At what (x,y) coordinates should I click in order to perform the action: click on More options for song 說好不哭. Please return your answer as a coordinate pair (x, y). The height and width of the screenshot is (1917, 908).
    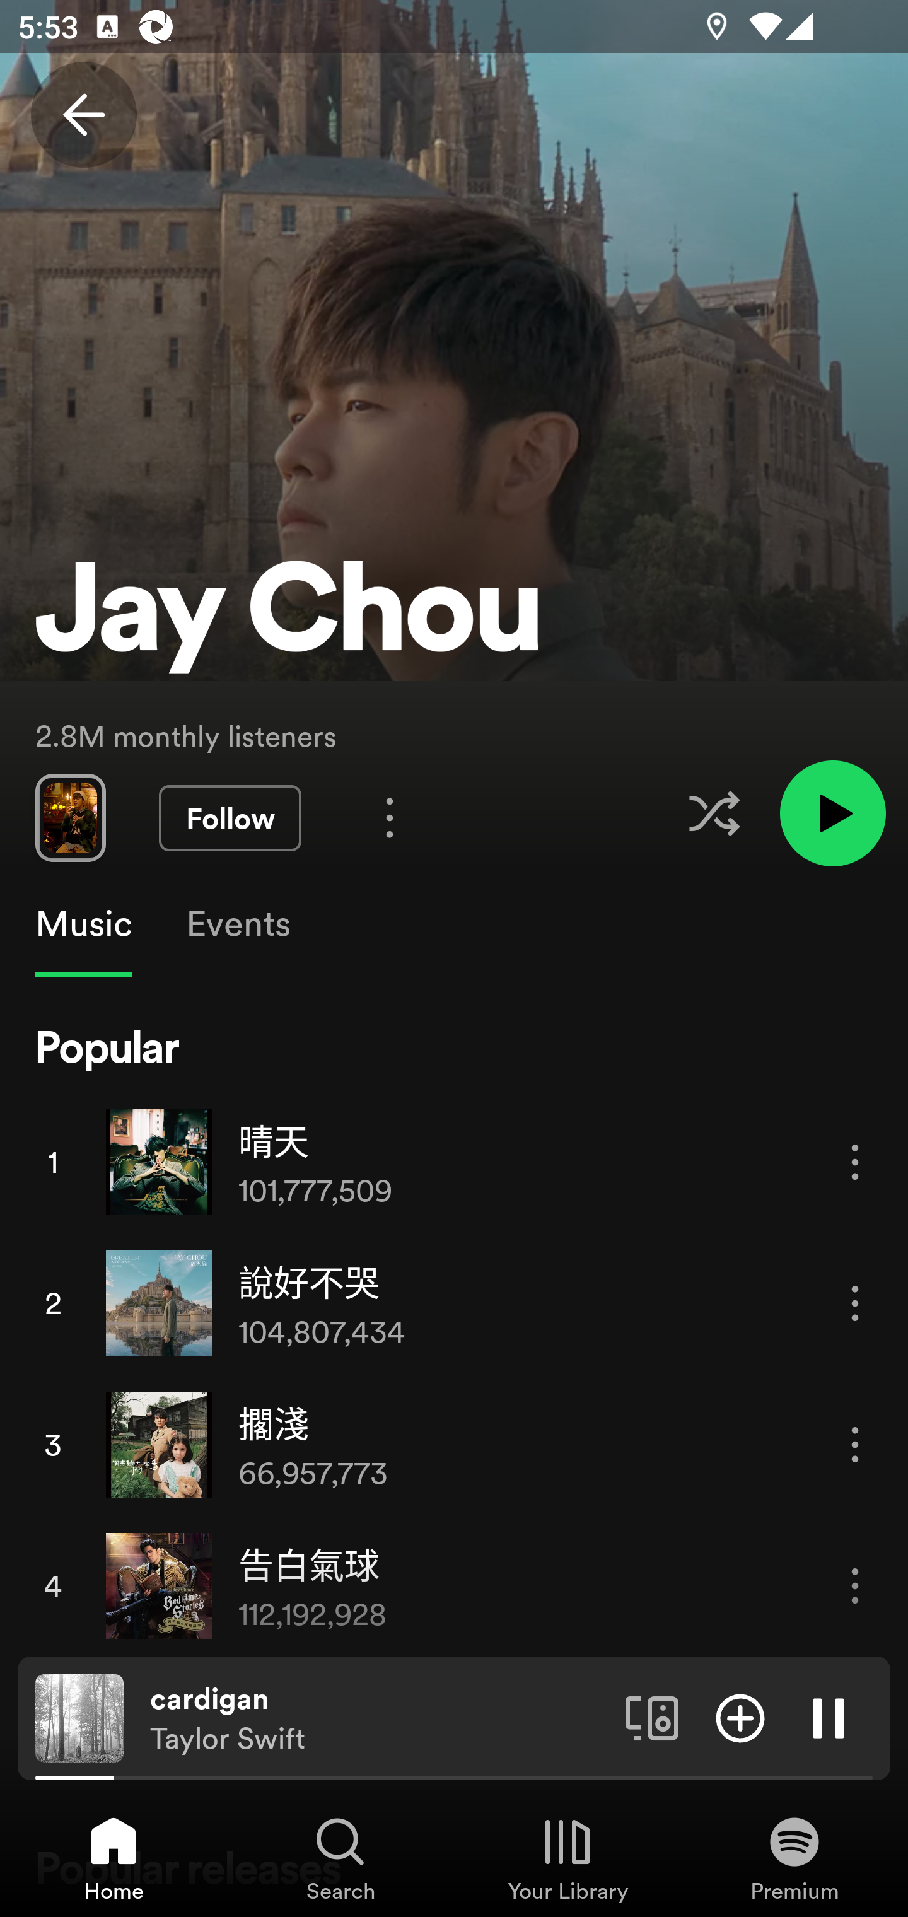
    Looking at the image, I should click on (855, 1303).